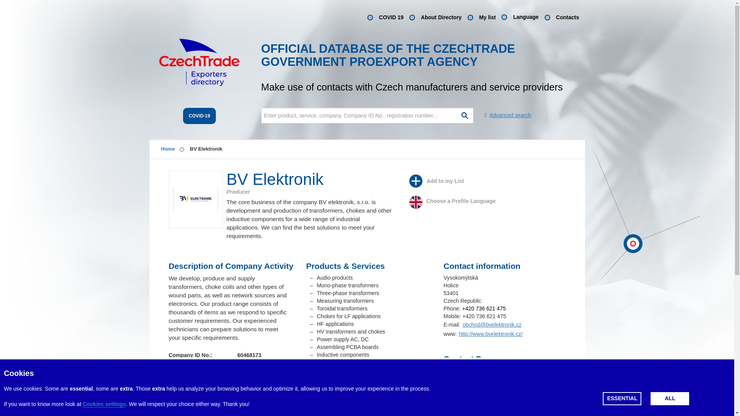 Image resolution: width=740 pixels, height=416 pixels. Describe the element at coordinates (510, 115) in the screenshot. I see `Advanced search` at that location.